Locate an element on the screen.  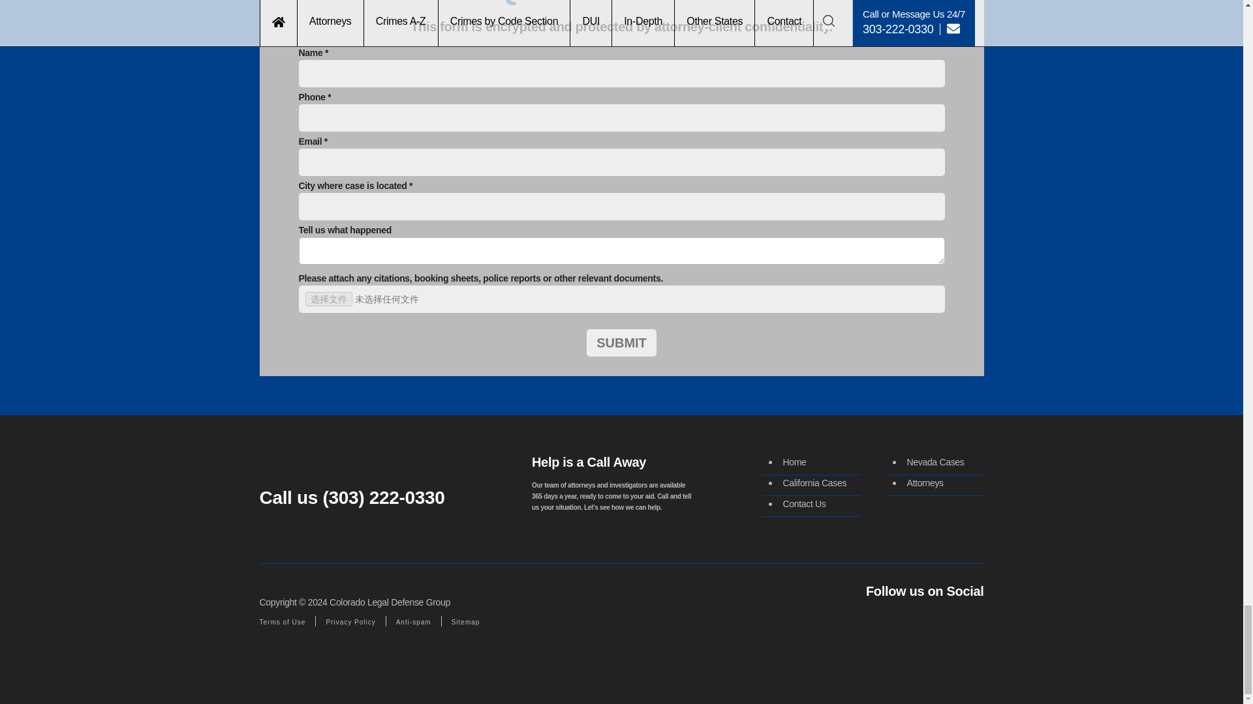
Submit is located at coordinates (621, 343).